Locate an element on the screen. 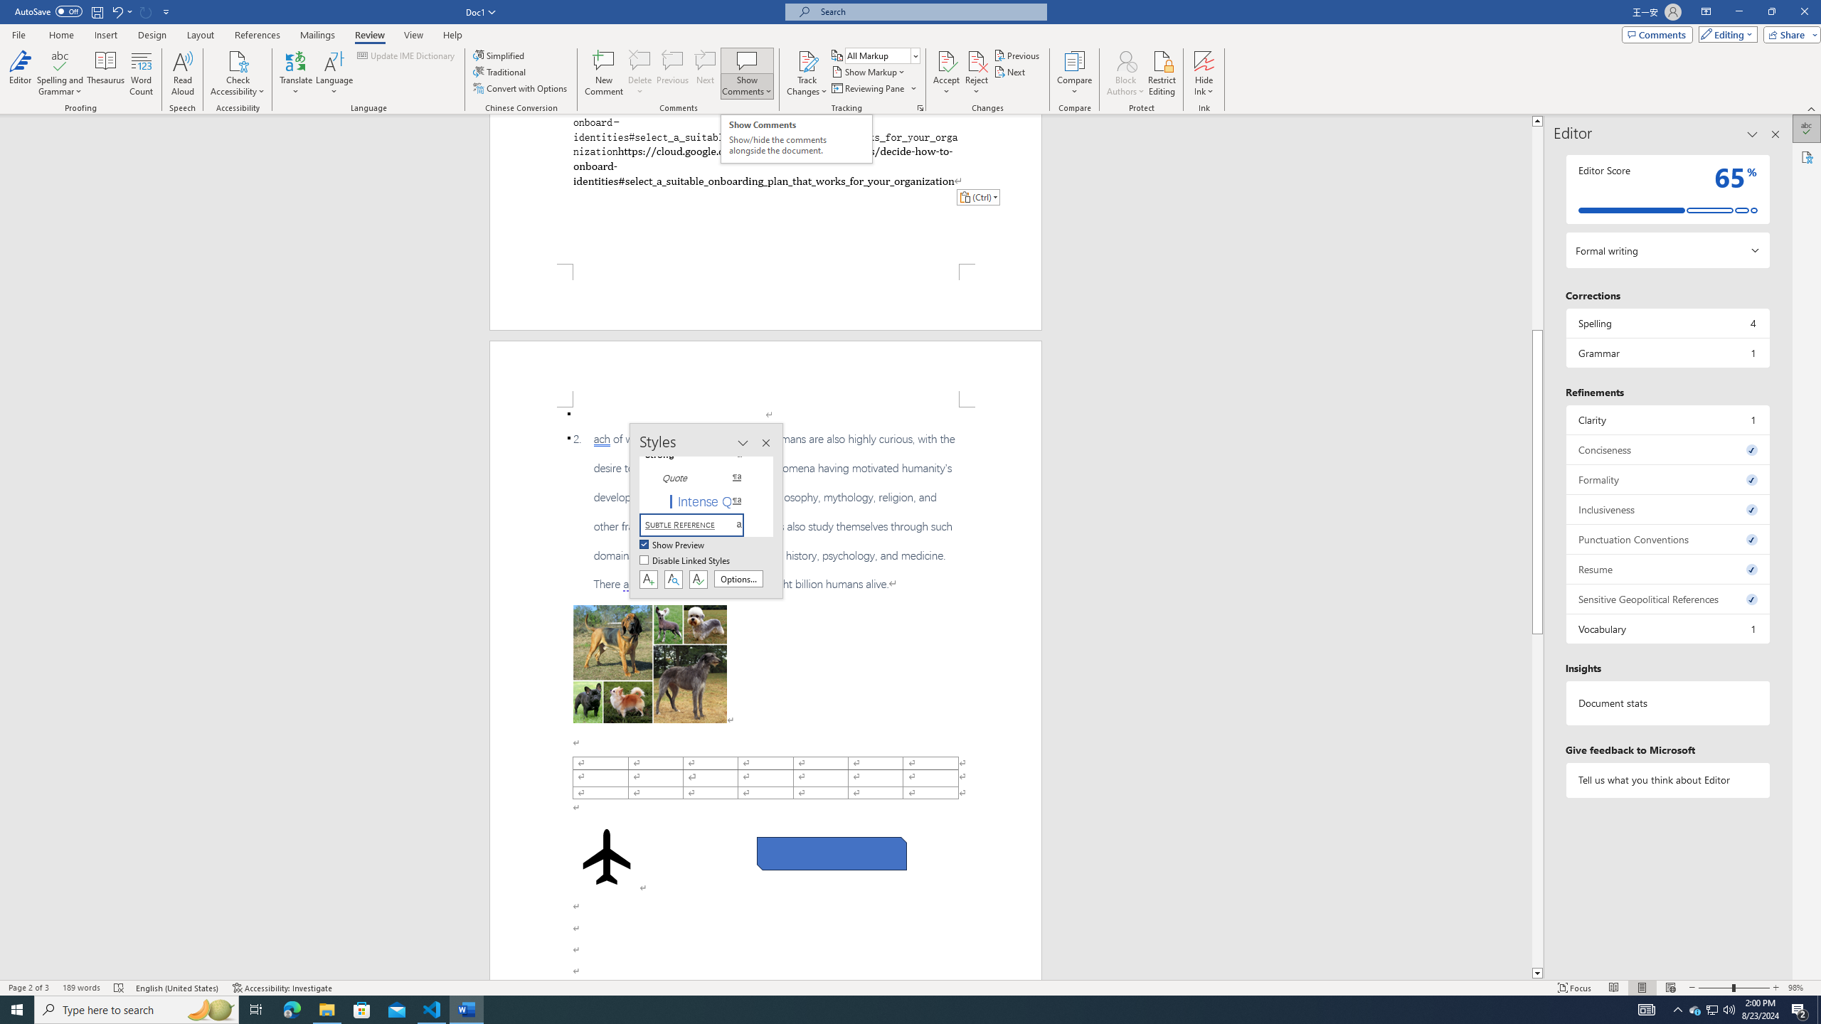 Image resolution: width=1821 pixels, height=1024 pixels. Spelling and Grammar is located at coordinates (61, 73).